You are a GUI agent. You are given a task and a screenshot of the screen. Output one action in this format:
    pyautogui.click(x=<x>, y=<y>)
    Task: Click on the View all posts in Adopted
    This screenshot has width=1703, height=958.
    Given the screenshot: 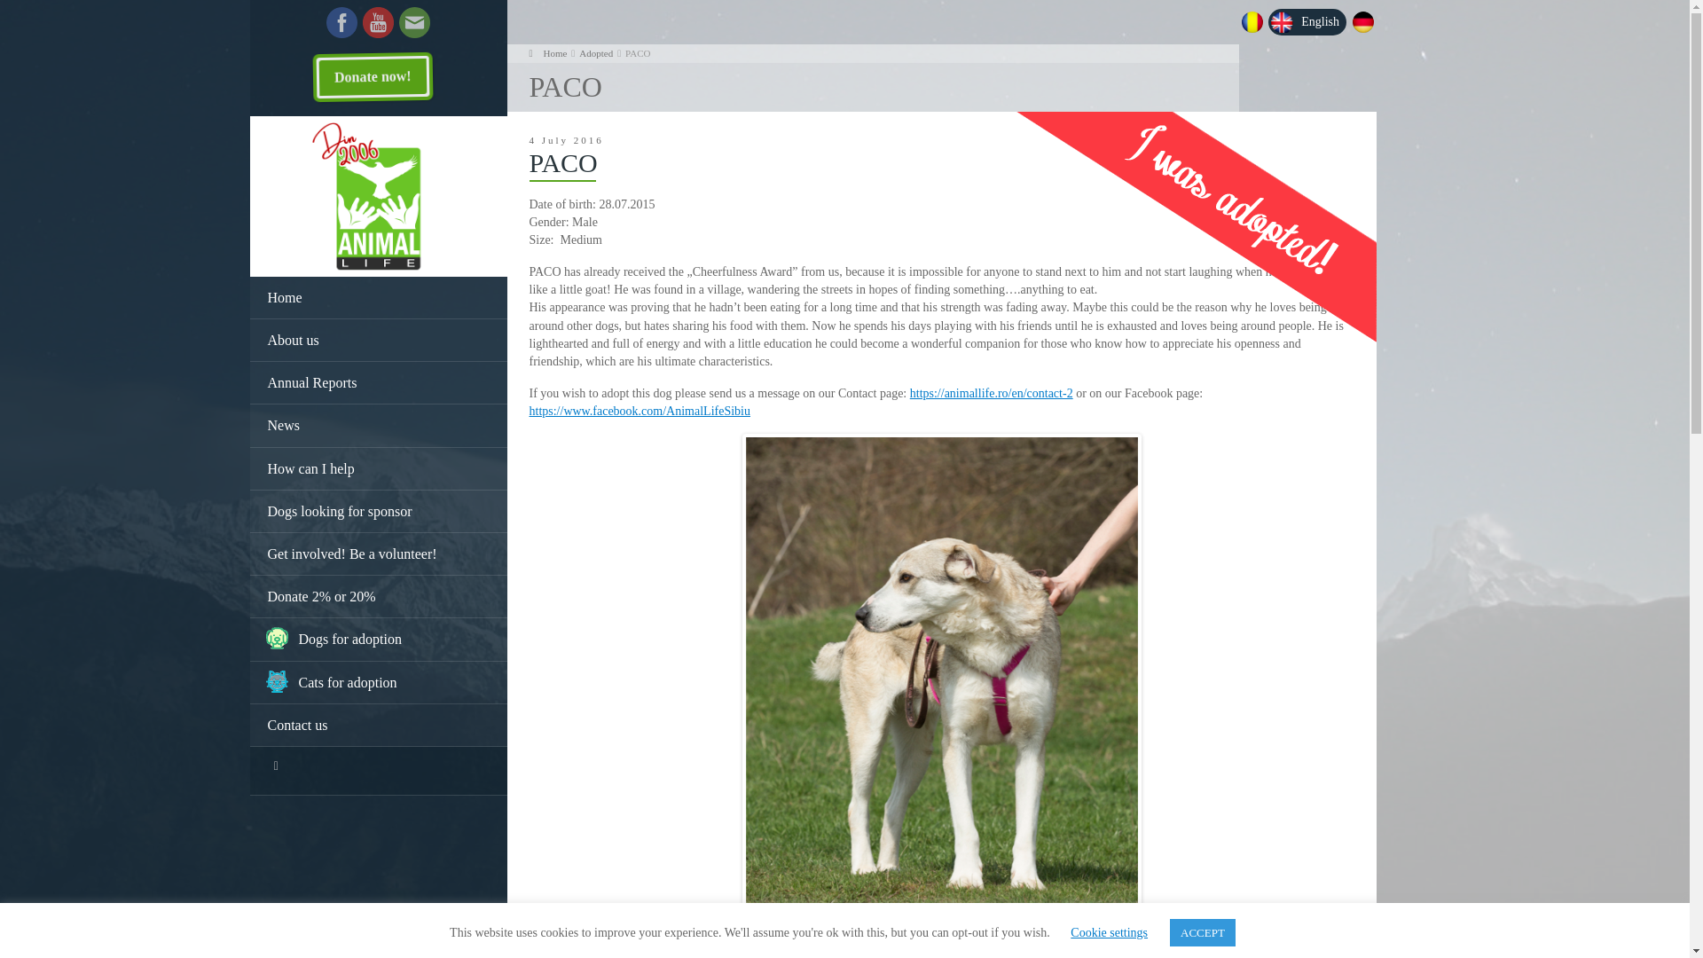 What is the action you would take?
    pyautogui.click(x=596, y=53)
    